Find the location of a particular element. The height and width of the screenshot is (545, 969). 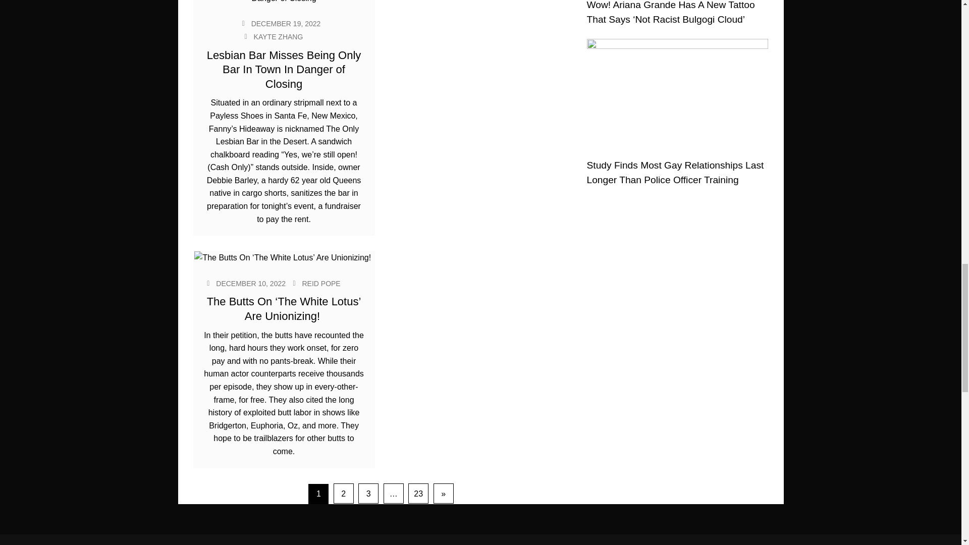

3 is located at coordinates (368, 493).